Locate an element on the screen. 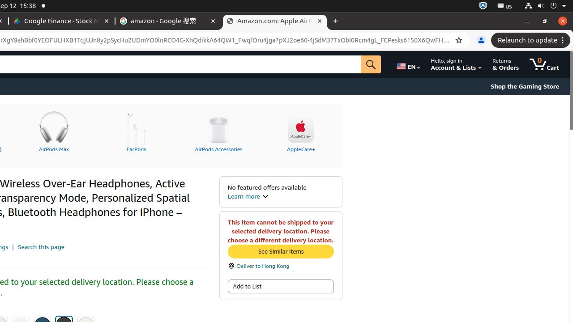 This screenshot has width=573, height=322. Search this page is located at coordinates (41, 247).